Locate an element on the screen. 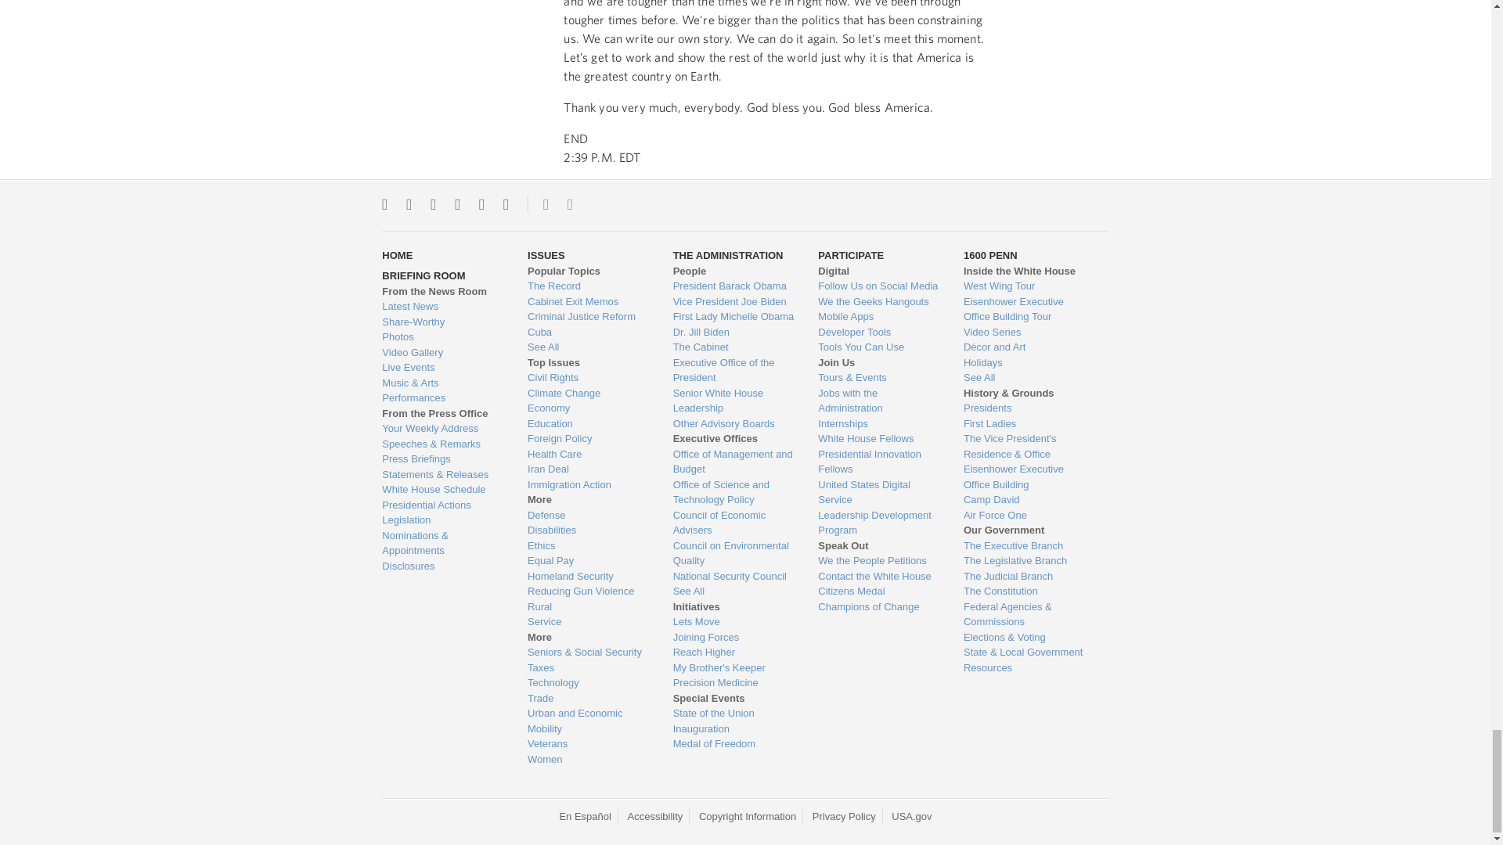 The height and width of the screenshot is (845, 1503). View the photo of the day and other galleries is located at coordinates (442, 336).